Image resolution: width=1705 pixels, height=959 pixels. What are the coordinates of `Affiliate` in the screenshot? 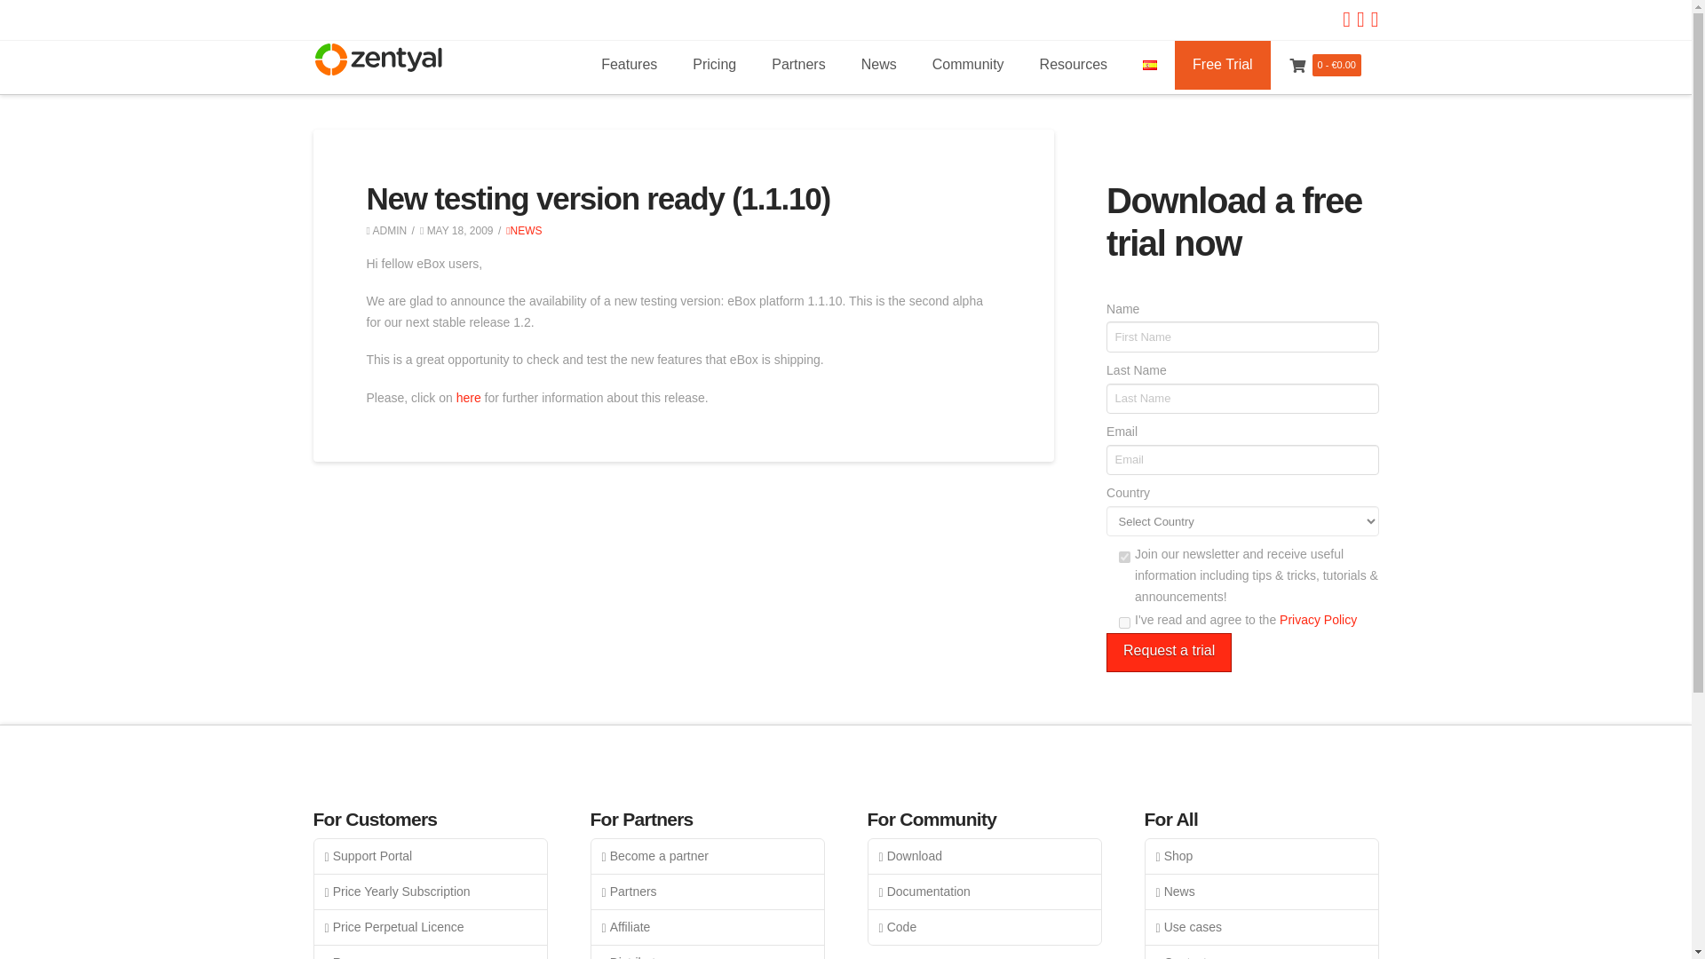 It's located at (707, 927).